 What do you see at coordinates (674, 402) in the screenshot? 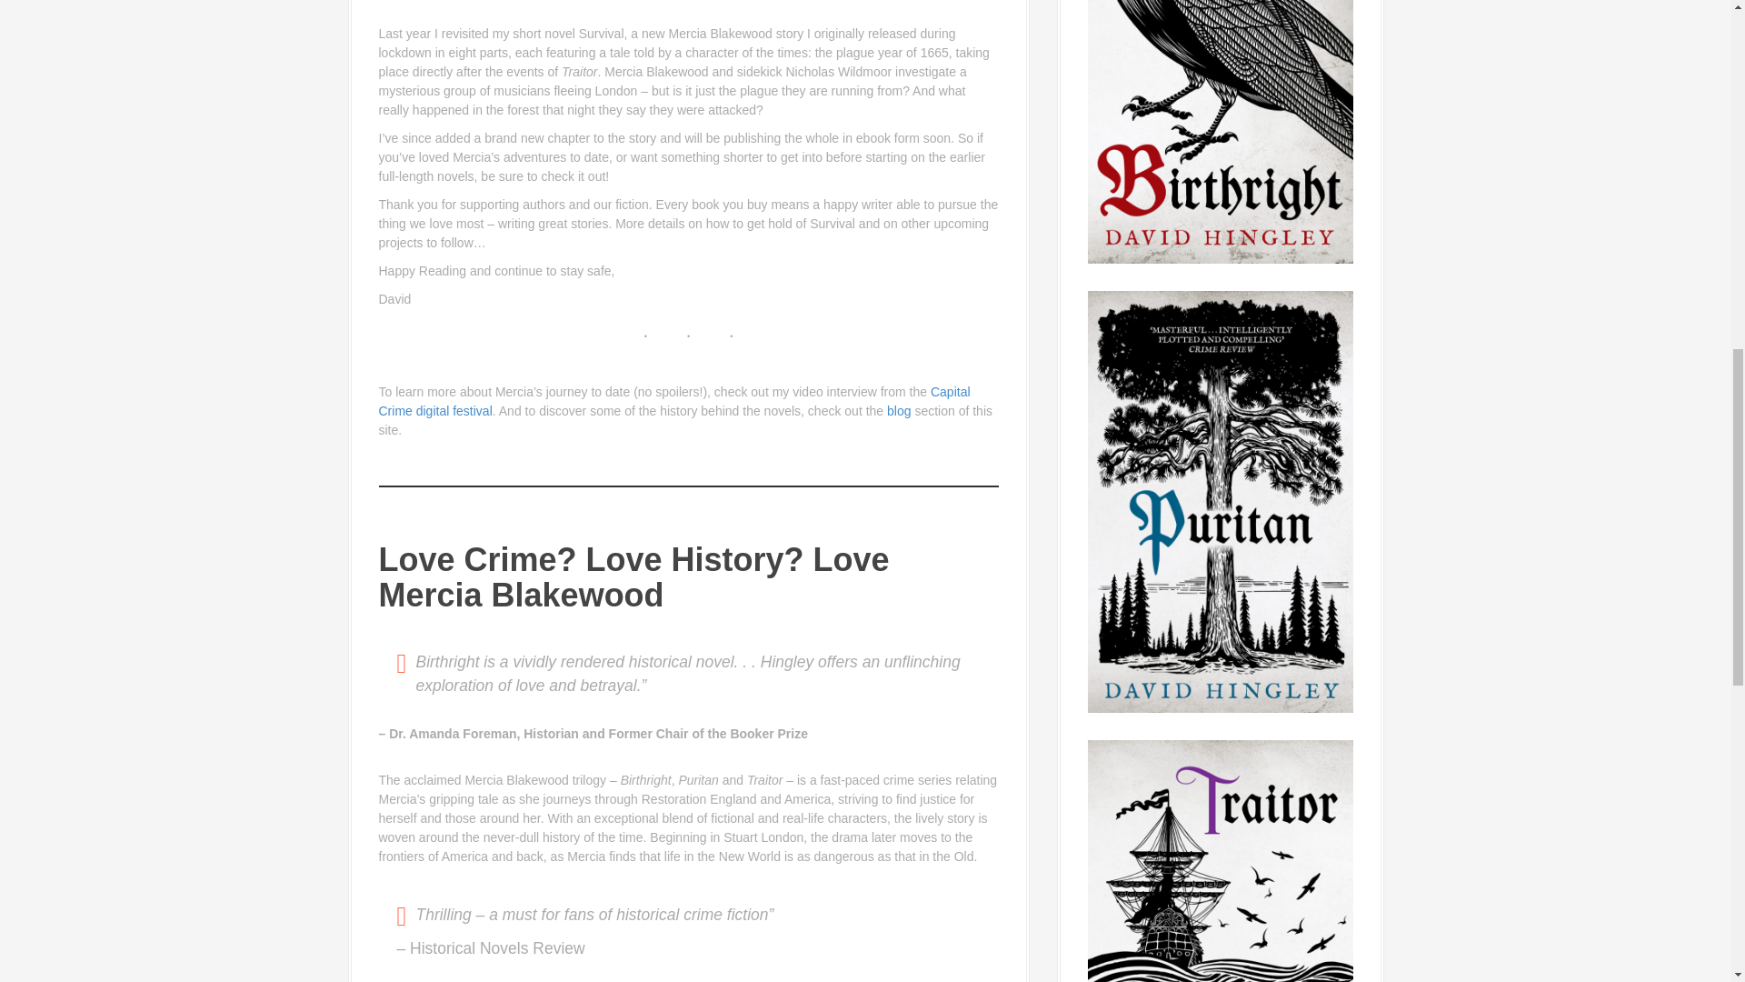
I see `Capital Crime digital festival` at bounding box center [674, 402].